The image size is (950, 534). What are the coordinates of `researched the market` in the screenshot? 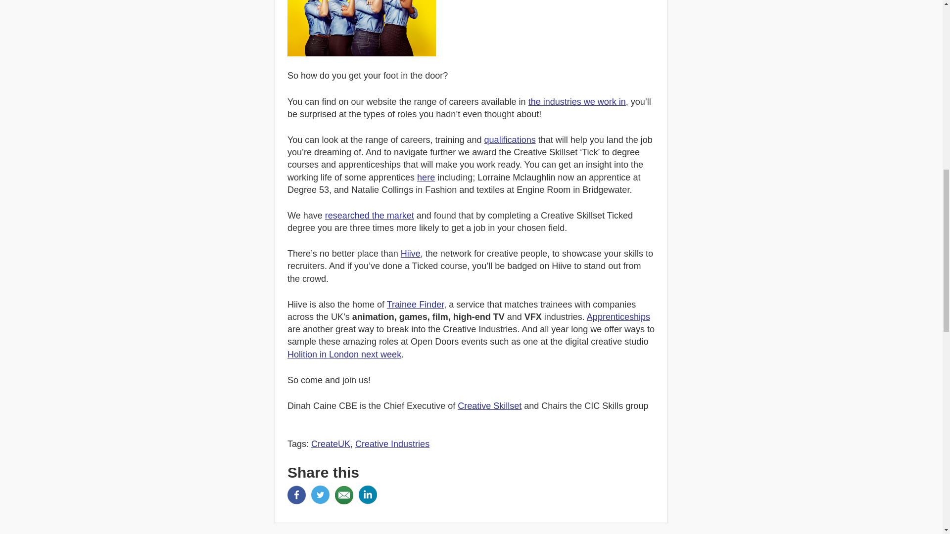 It's located at (369, 216).